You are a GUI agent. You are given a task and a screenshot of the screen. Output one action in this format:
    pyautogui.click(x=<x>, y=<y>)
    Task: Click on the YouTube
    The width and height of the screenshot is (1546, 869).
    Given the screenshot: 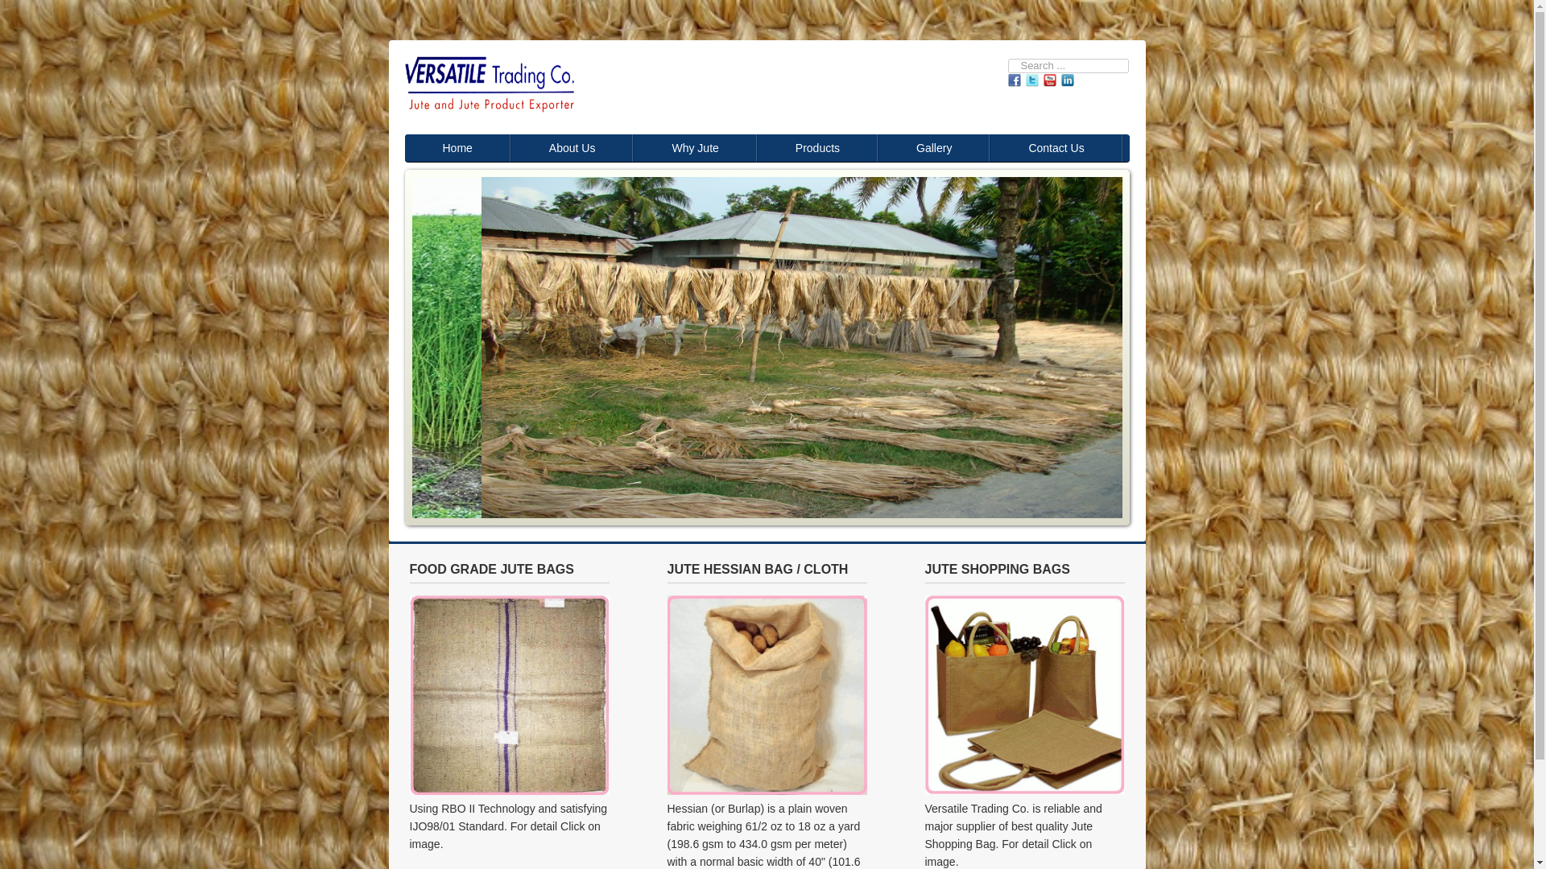 What is the action you would take?
    pyautogui.click(x=1050, y=80)
    